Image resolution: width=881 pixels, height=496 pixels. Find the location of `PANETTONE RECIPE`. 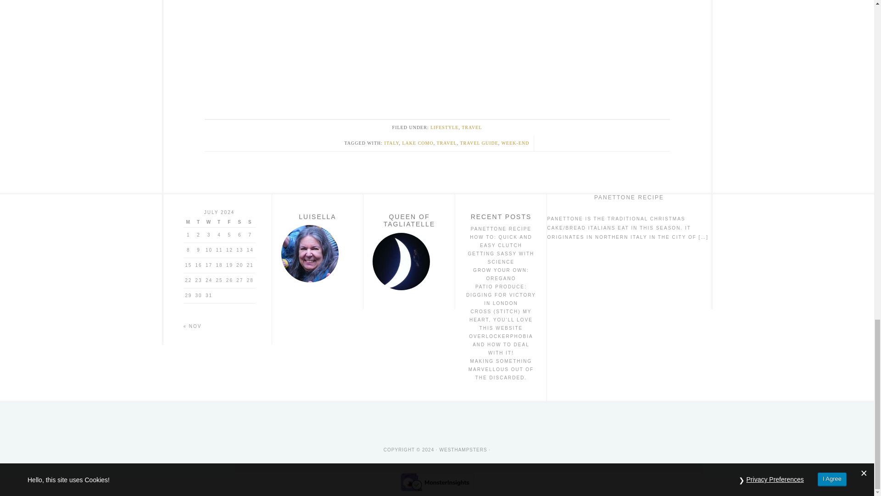

PANETTONE RECIPE is located at coordinates (501, 229).